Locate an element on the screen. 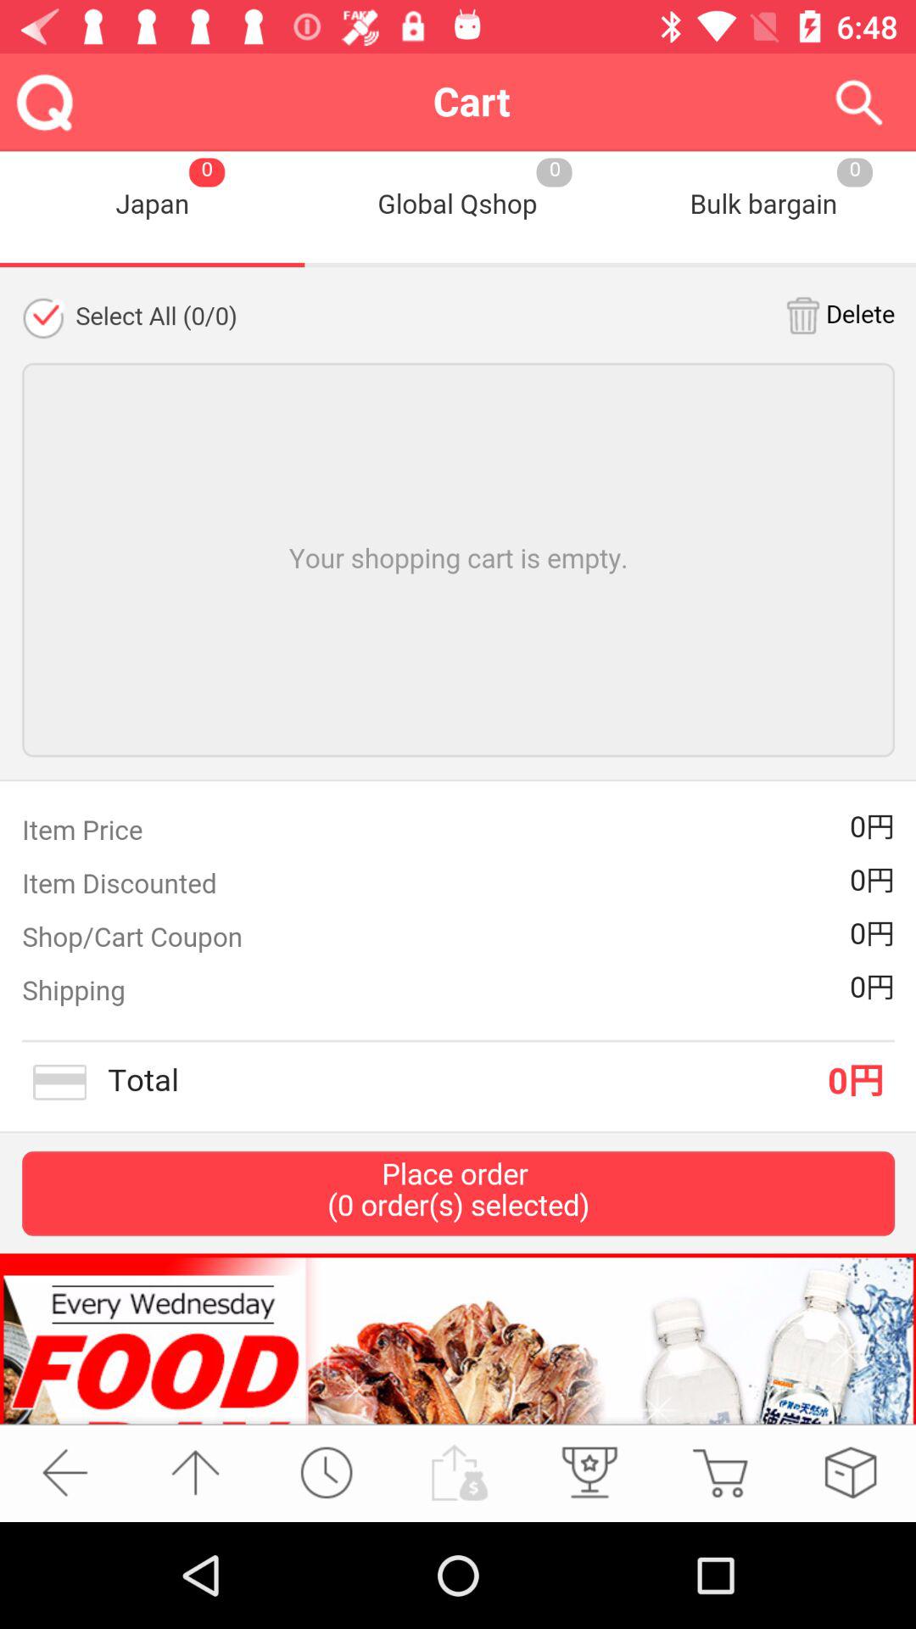  back is located at coordinates (64, 1473).